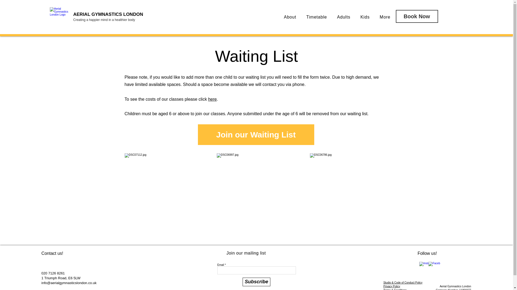 This screenshot has height=290, width=517. I want to click on Book Now, so click(417, 16).